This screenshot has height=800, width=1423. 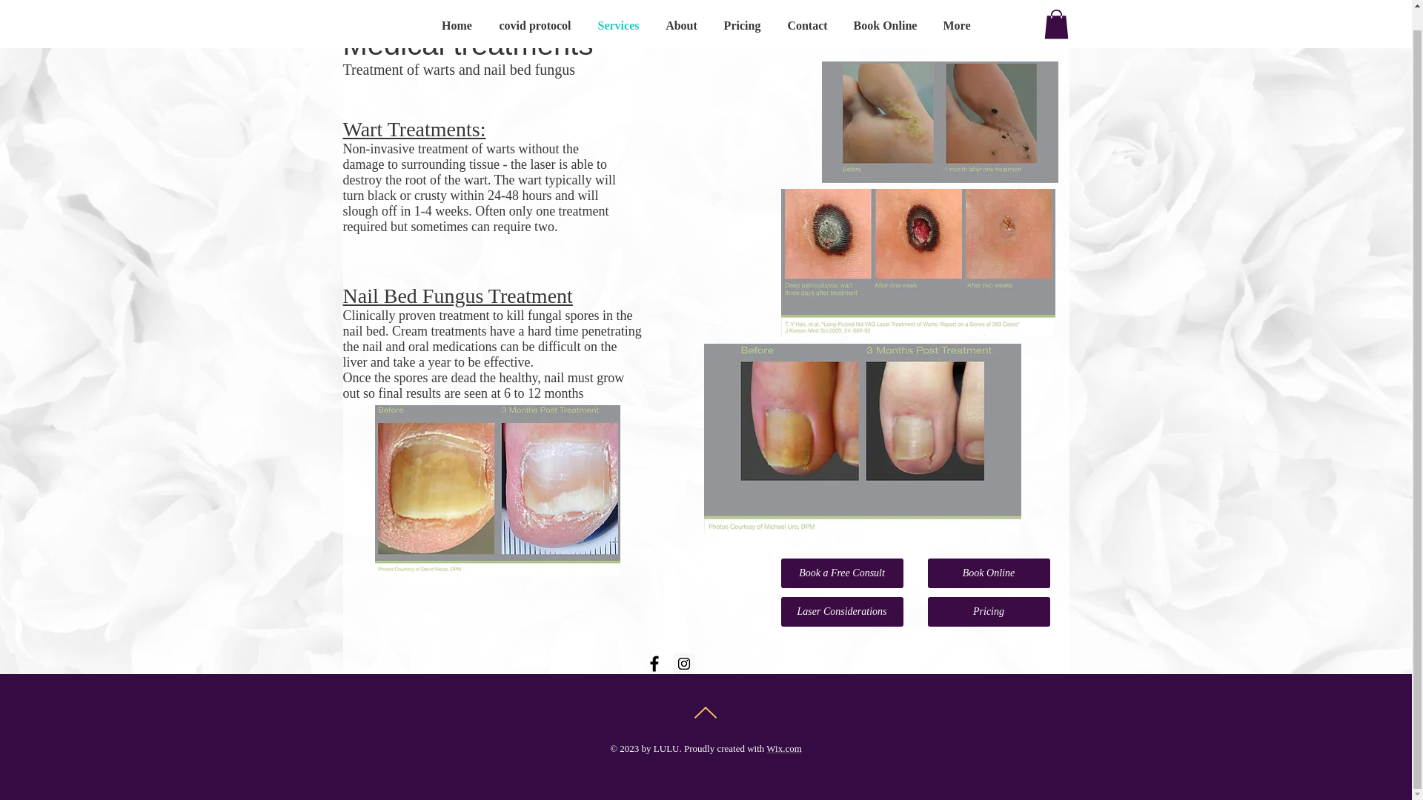 What do you see at coordinates (842, 573) in the screenshot?
I see `Book a Free Consult` at bounding box center [842, 573].